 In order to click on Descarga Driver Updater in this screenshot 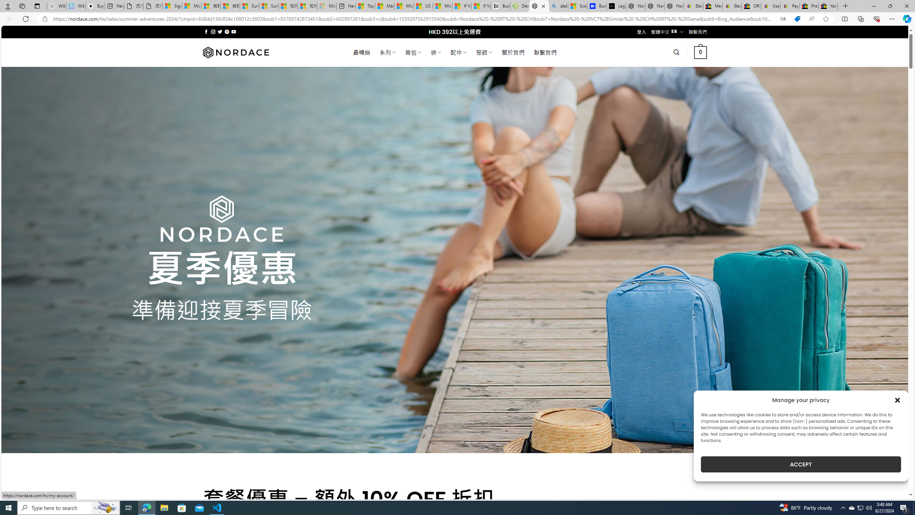, I will do `click(520, 6)`.